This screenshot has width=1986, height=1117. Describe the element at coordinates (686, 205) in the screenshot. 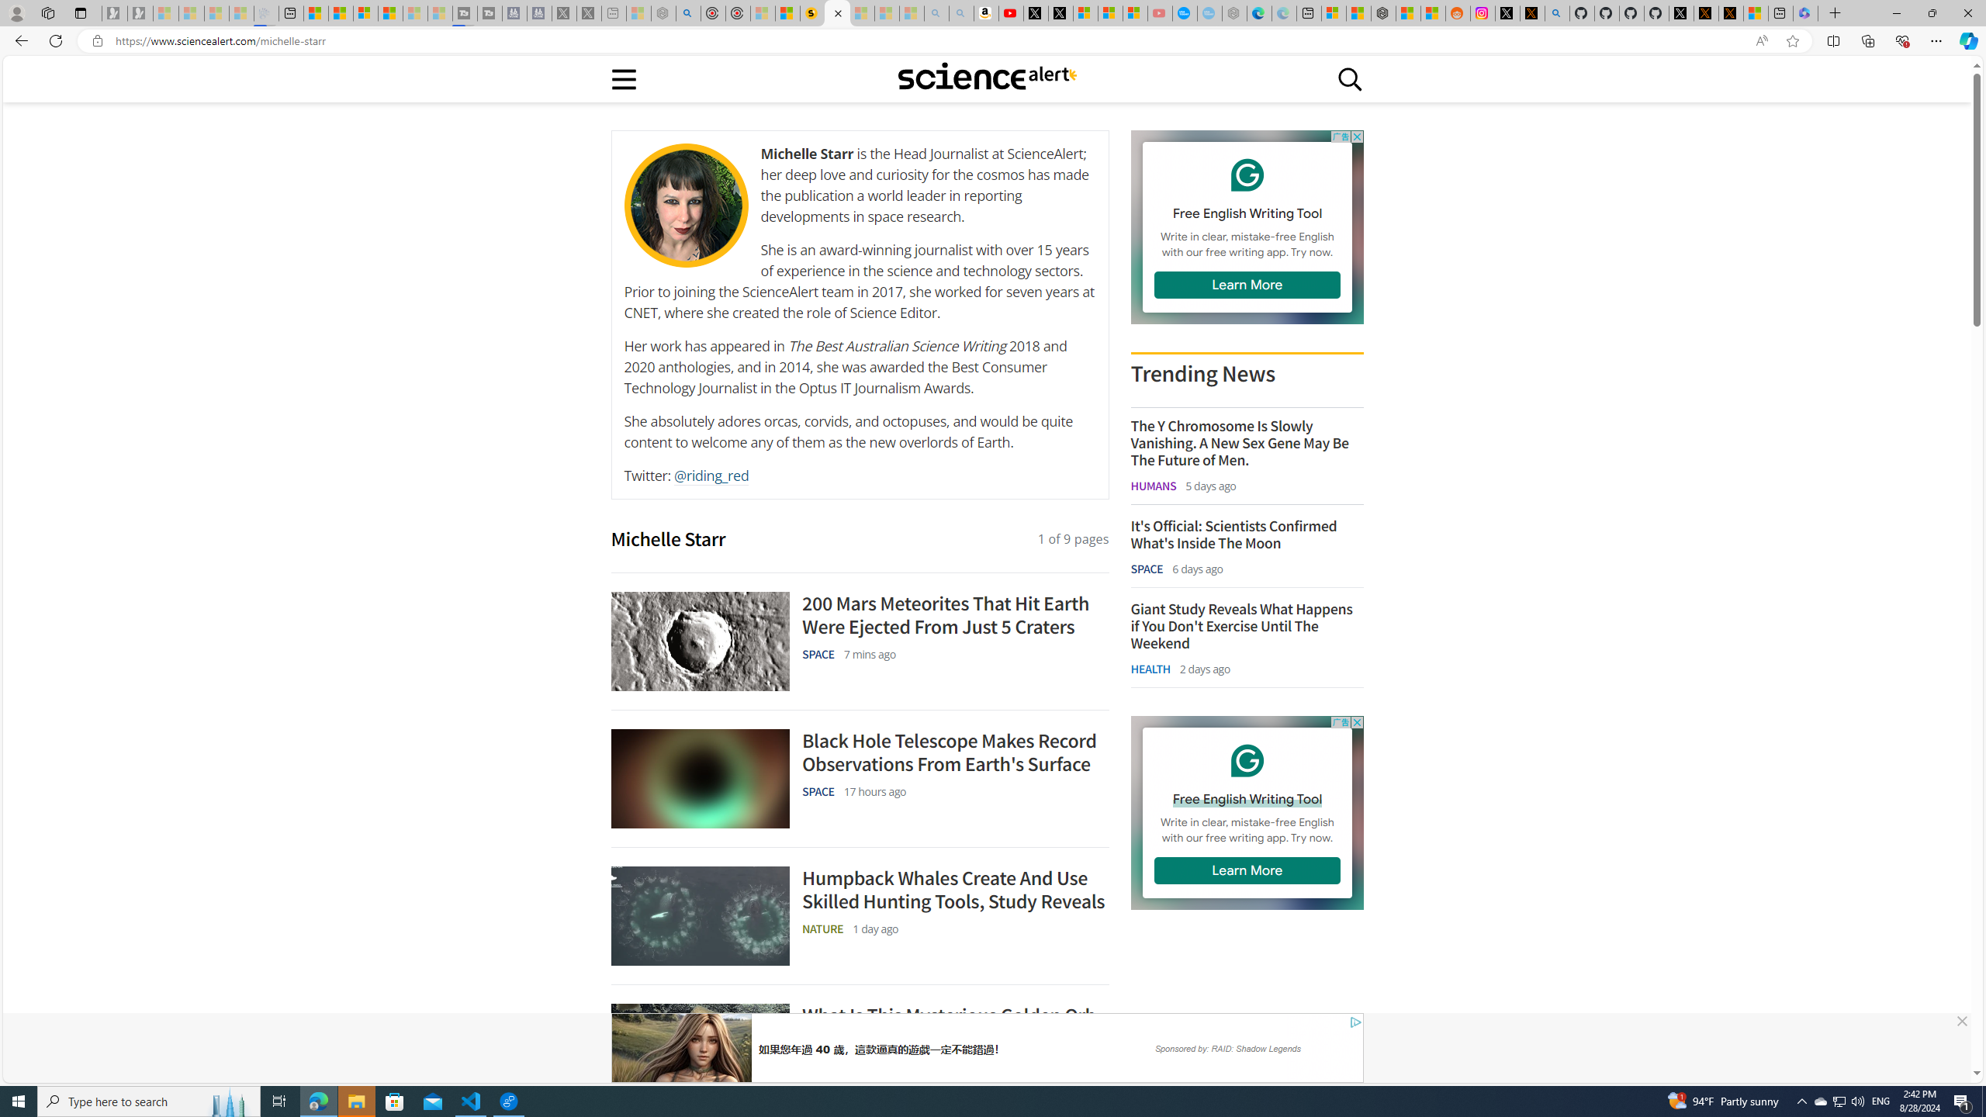

I see `Our Team` at that location.